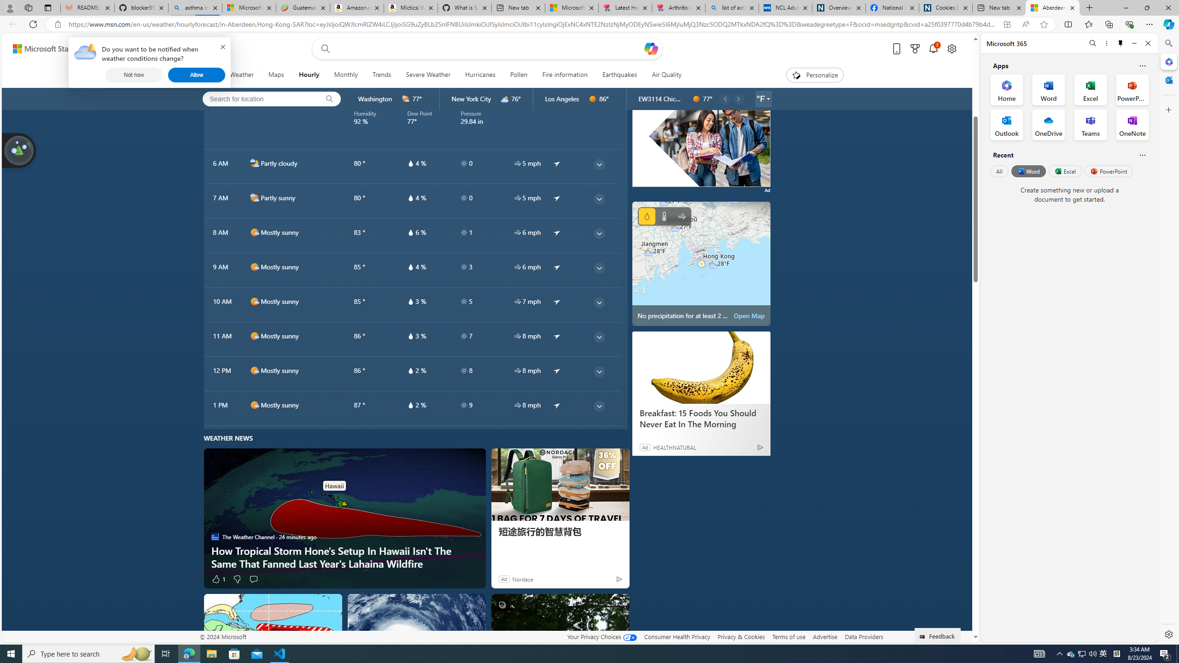  What do you see at coordinates (463, 405) in the screenshot?
I see `hourlyTable/uv` at bounding box center [463, 405].